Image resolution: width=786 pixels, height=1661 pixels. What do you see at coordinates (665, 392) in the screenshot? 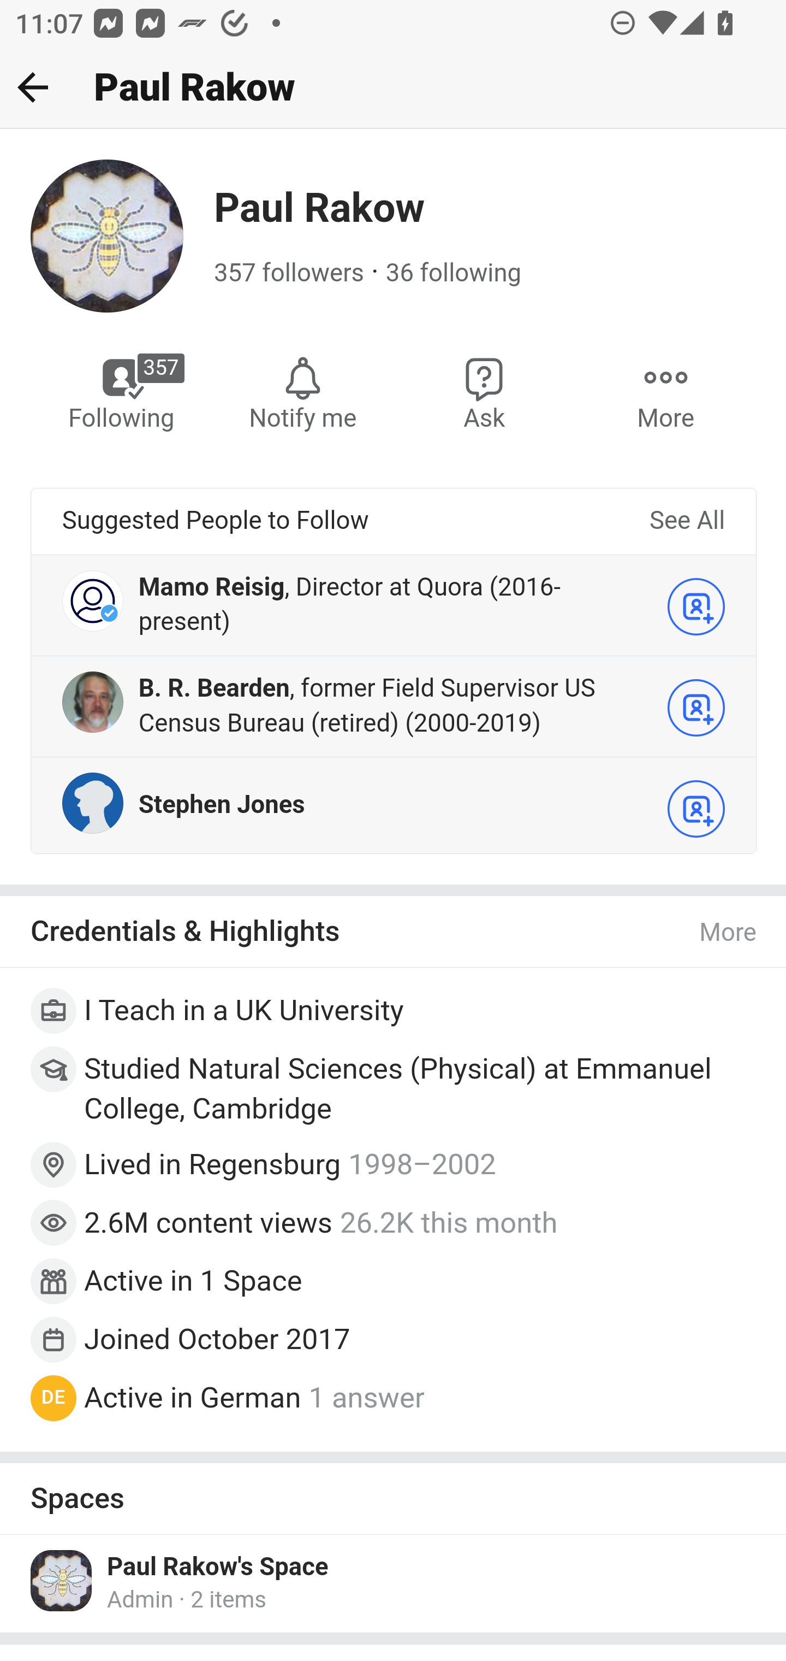
I see `More` at bounding box center [665, 392].